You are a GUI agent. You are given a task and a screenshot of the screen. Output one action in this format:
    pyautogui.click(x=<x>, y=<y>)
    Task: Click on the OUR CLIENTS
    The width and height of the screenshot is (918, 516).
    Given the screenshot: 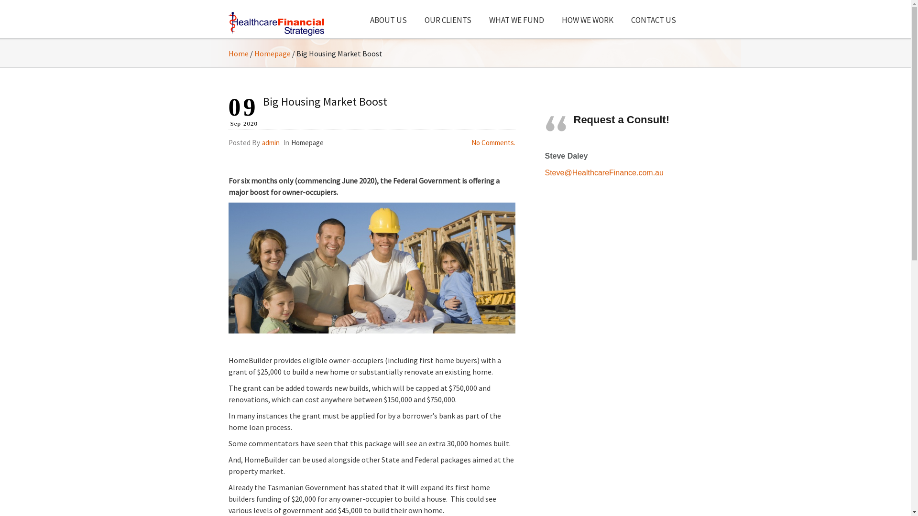 What is the action you would take?
    pyautogui.click(x=448, y=18)
    